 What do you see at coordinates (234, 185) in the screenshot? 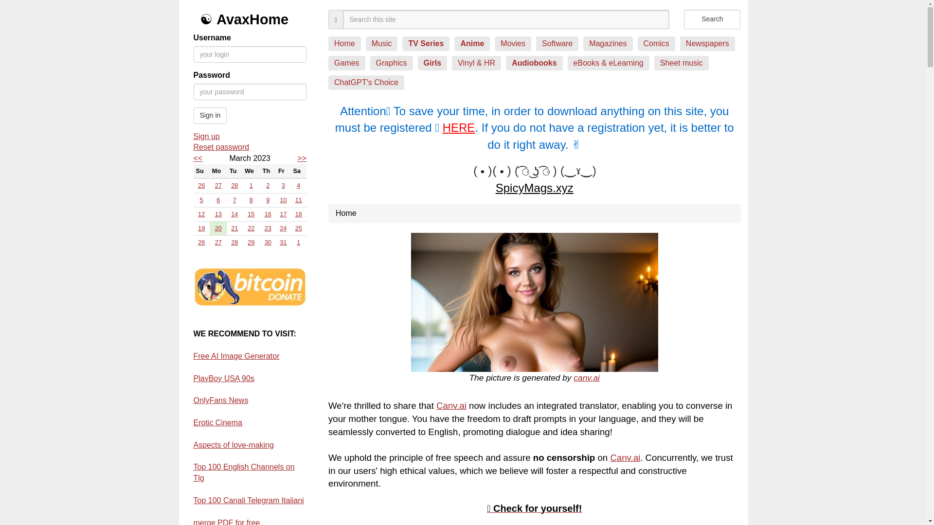
I see `28` at bounding box center [234, 185].